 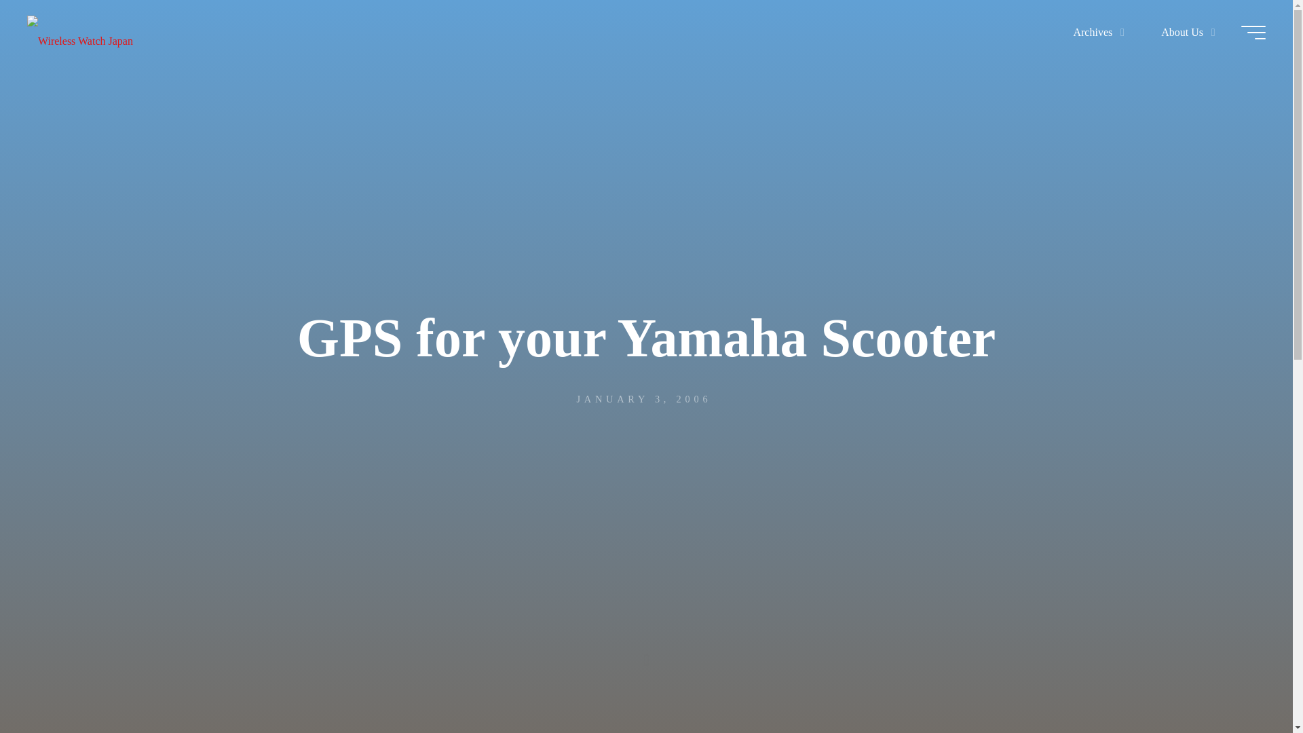 What do you see at coordinates (646, 648) in the screenshot?
I see `Read more` at bounding box center [646, 648].